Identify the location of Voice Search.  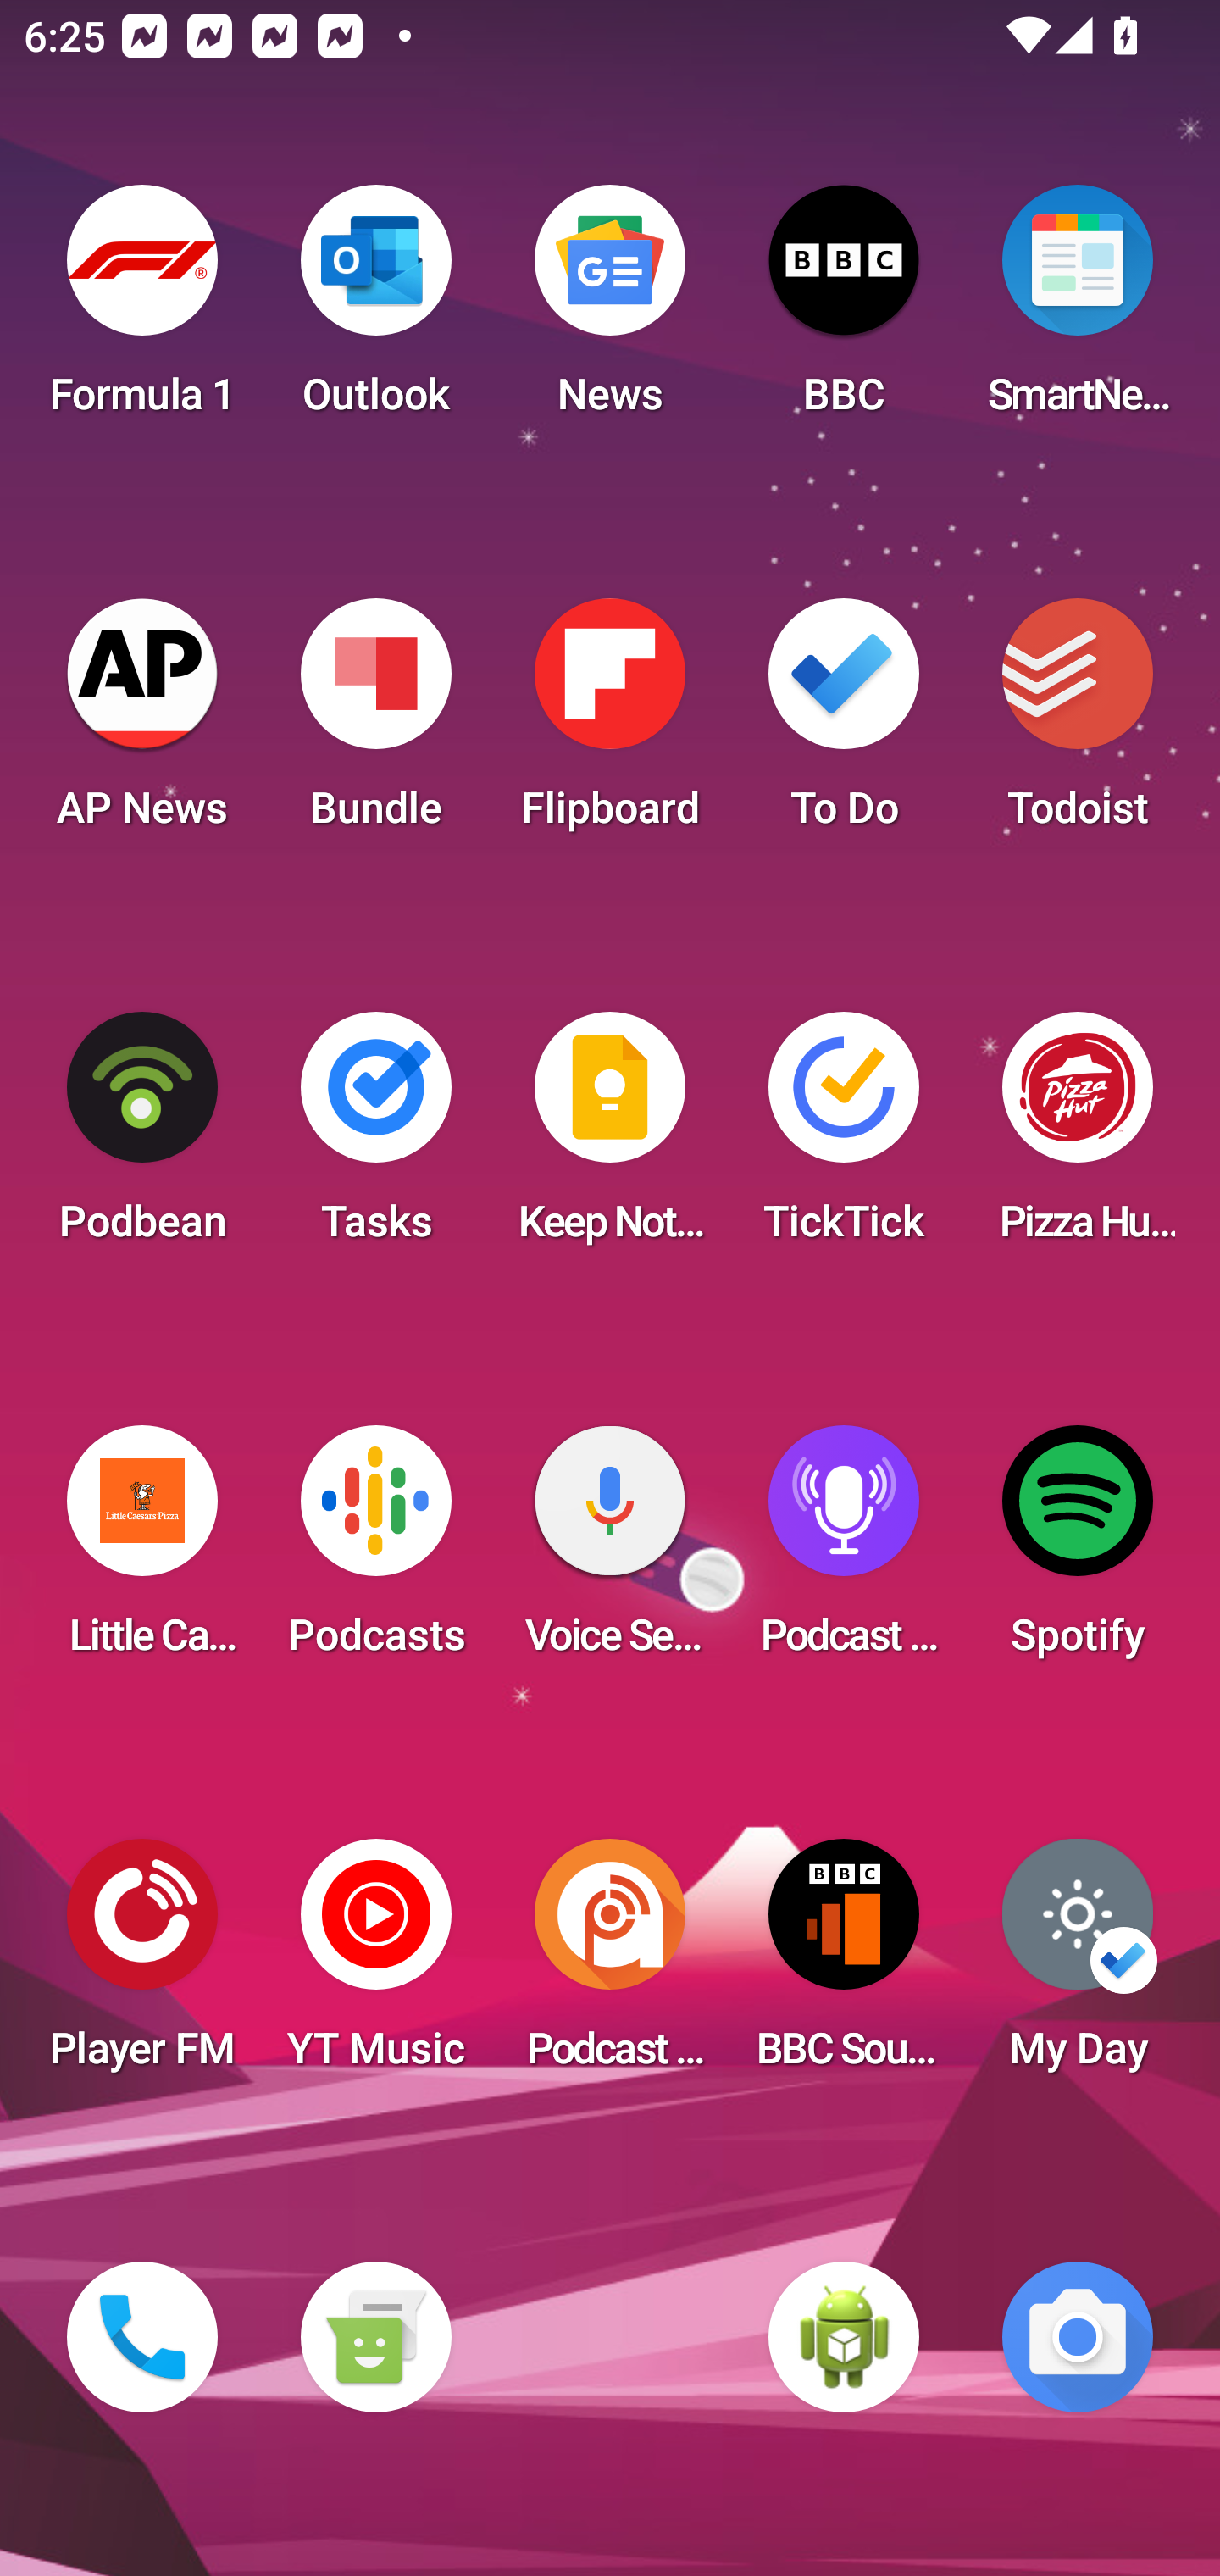
(610, 1551).